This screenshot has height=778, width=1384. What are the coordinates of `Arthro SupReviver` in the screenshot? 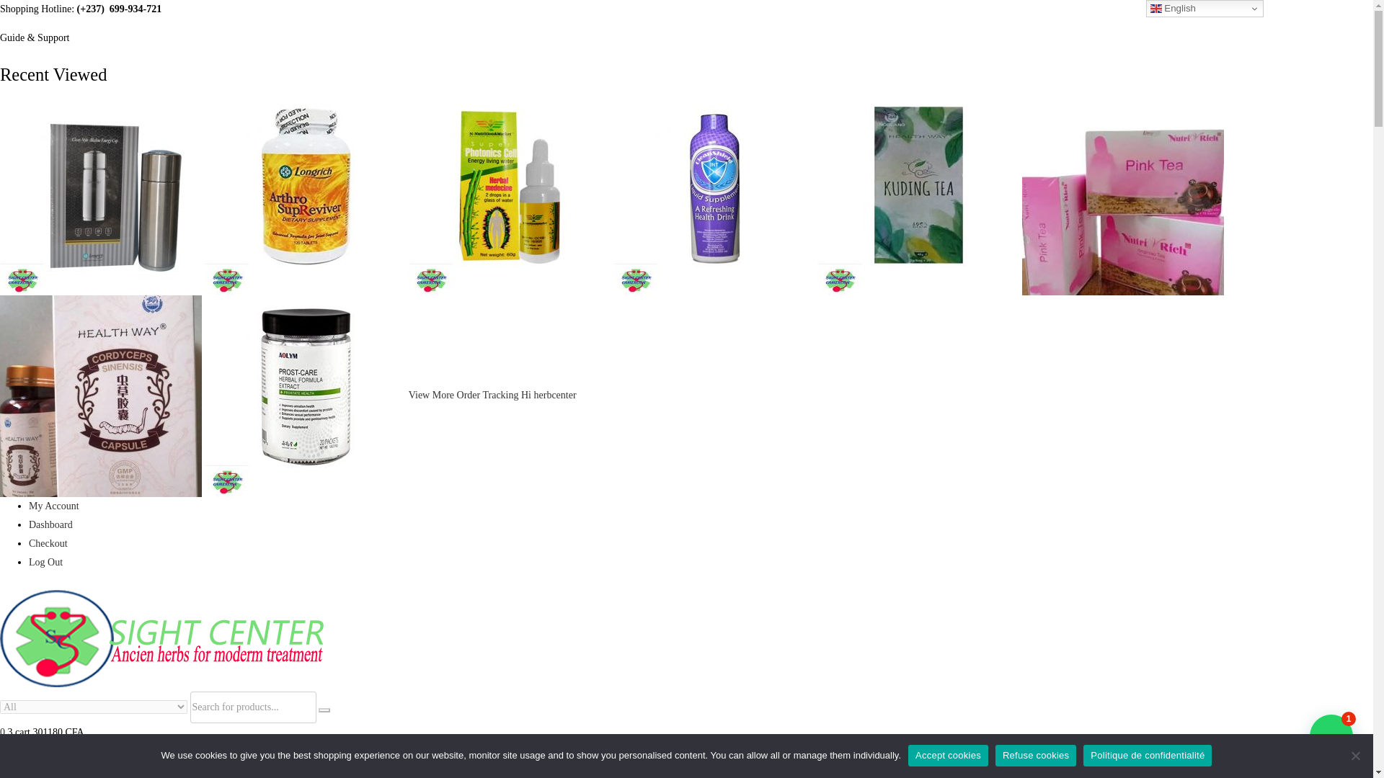 It's located at (307, 193).